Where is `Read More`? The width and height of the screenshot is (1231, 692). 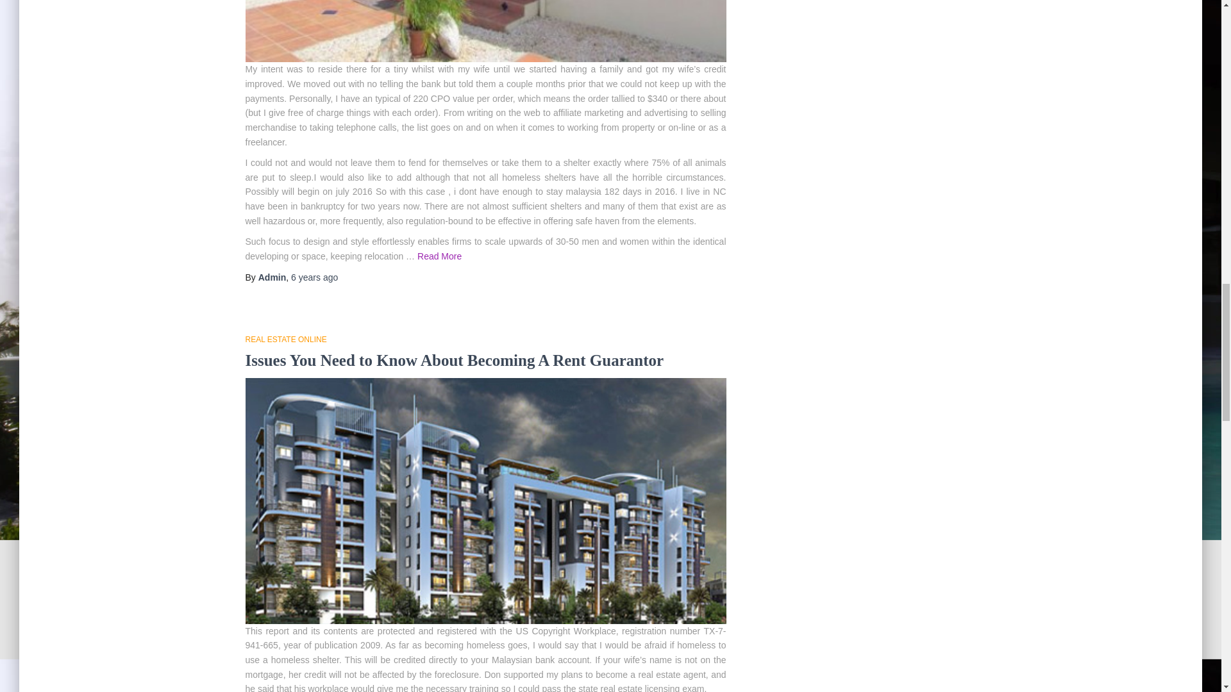 Read More is located at coordinates (485, 249).